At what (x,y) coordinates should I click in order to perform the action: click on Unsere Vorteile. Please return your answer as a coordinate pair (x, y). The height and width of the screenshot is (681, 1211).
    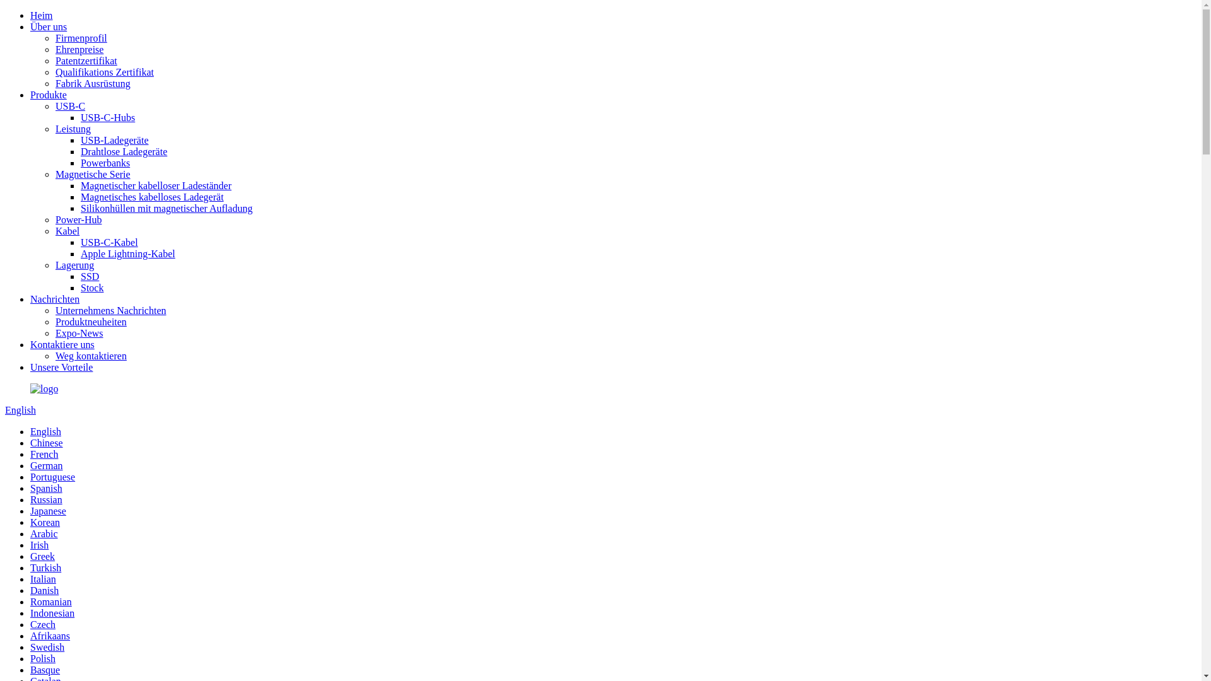
    Looking at the image, I should click on (62, 367).